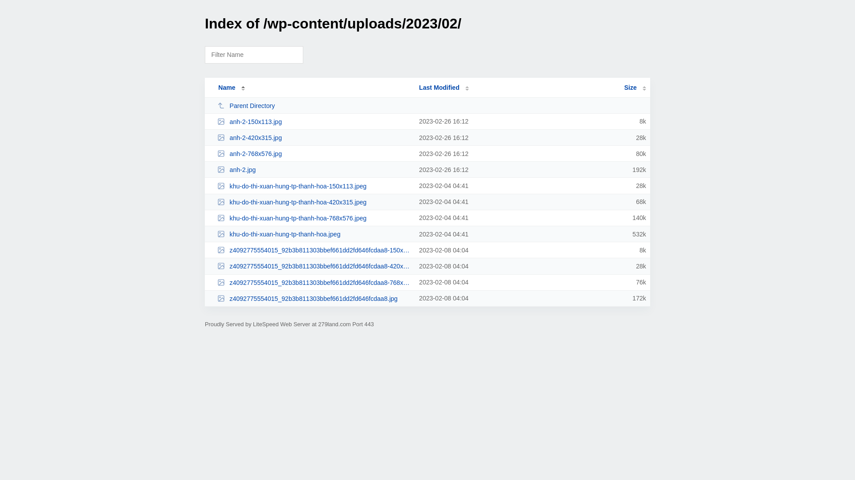  I want to click on z4092775554015_92b3b811303bbef661dd2fd646fcdaa8-420x315.jpg, so click(314, 266).